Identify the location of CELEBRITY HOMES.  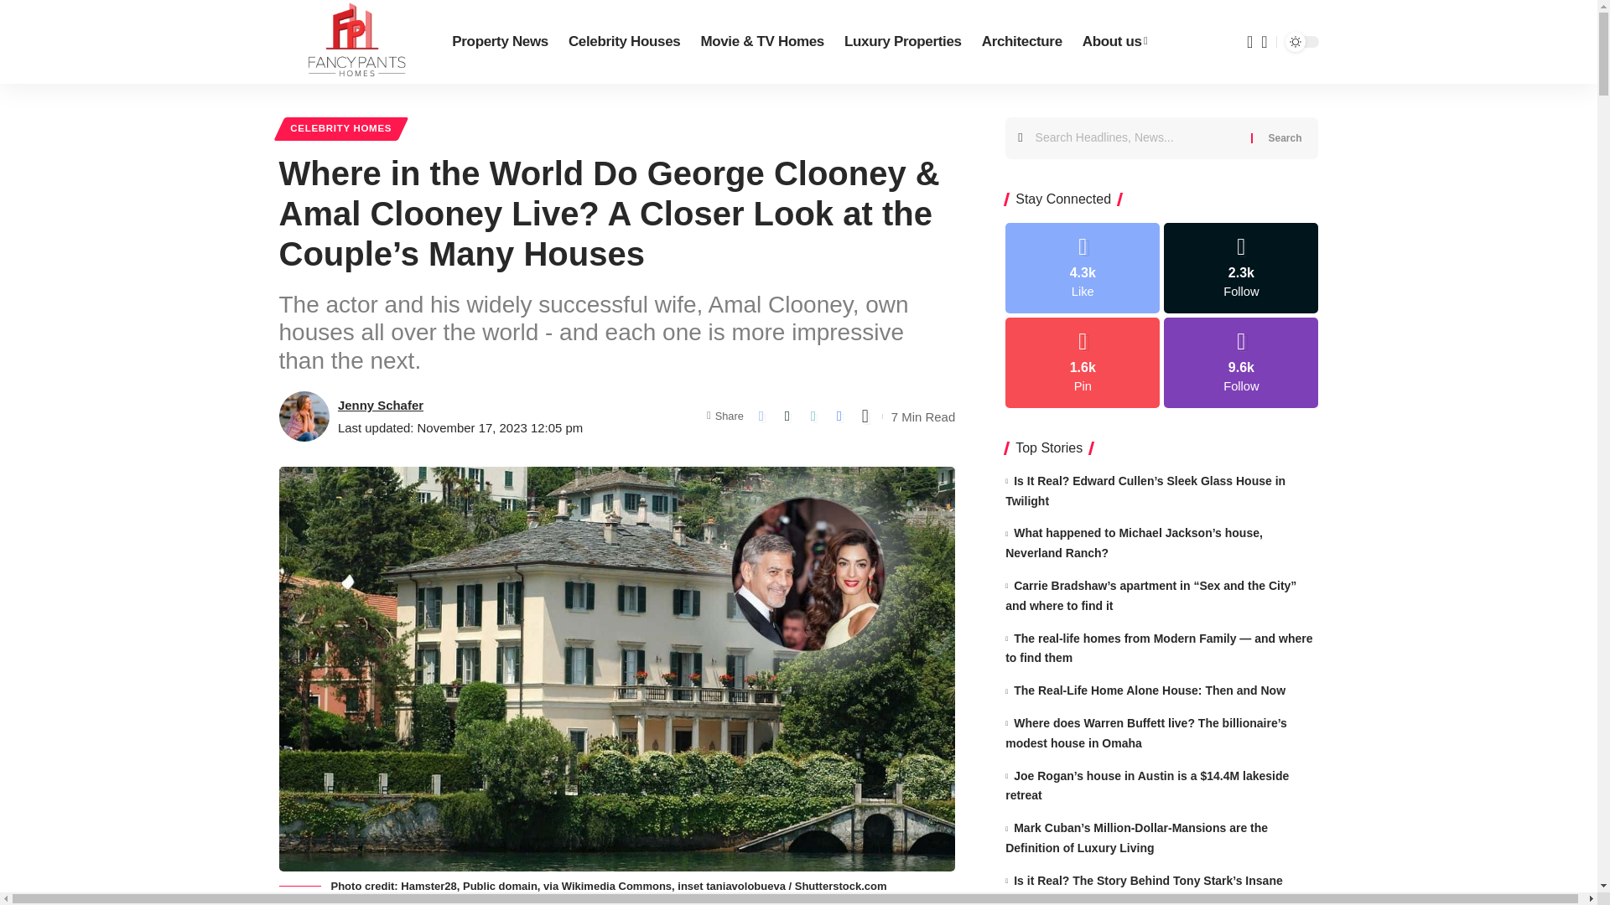
(340, 129).